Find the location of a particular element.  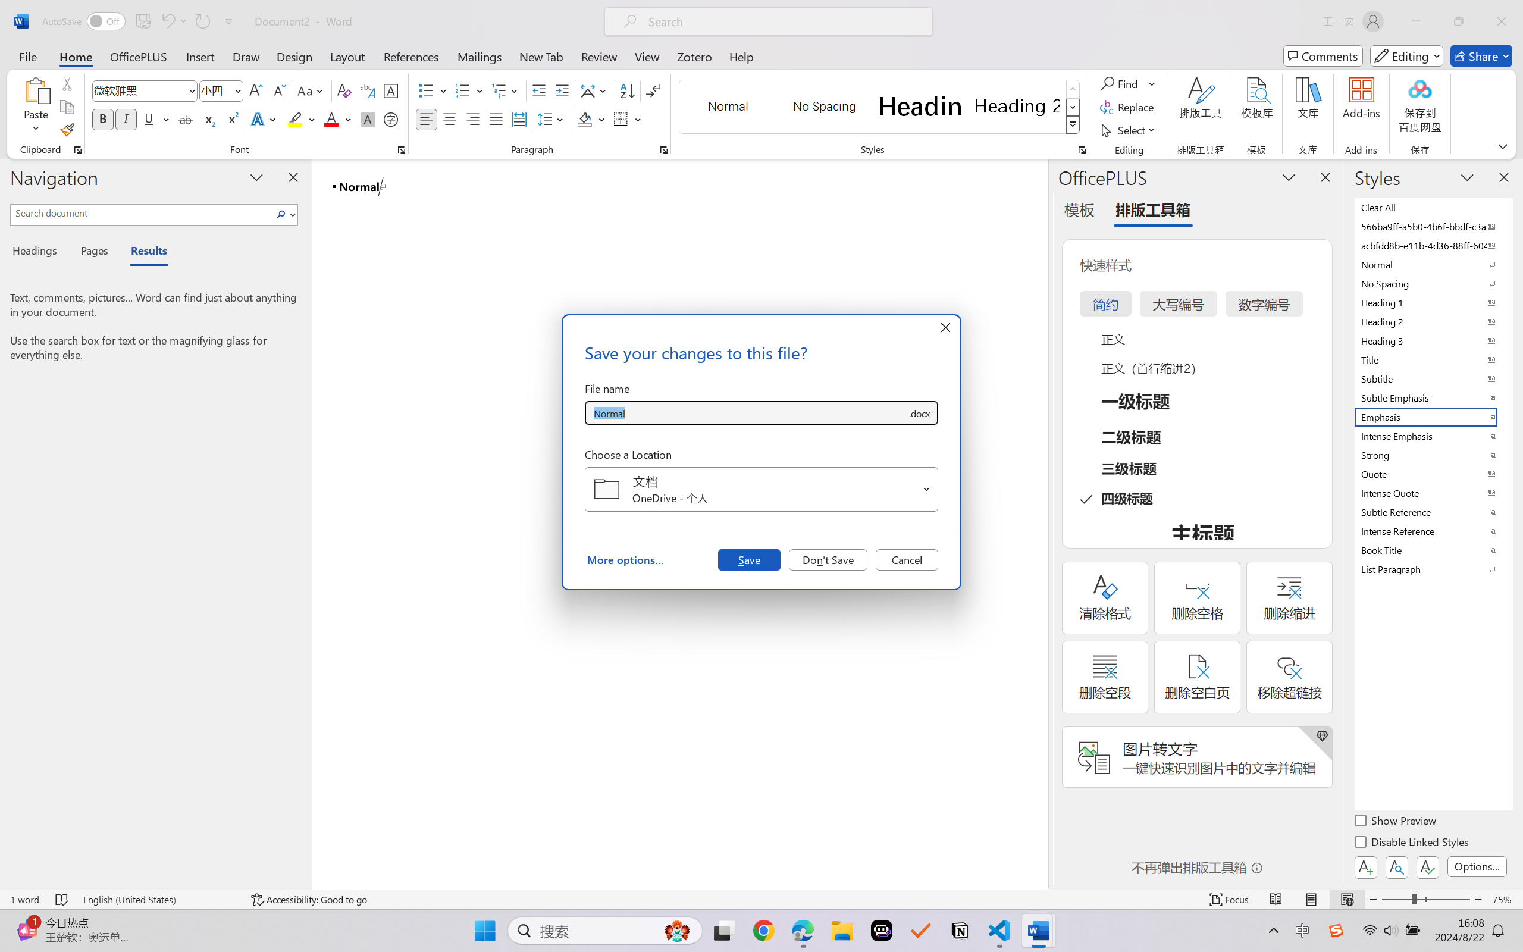

Borders is located at coordinates (621, 119).